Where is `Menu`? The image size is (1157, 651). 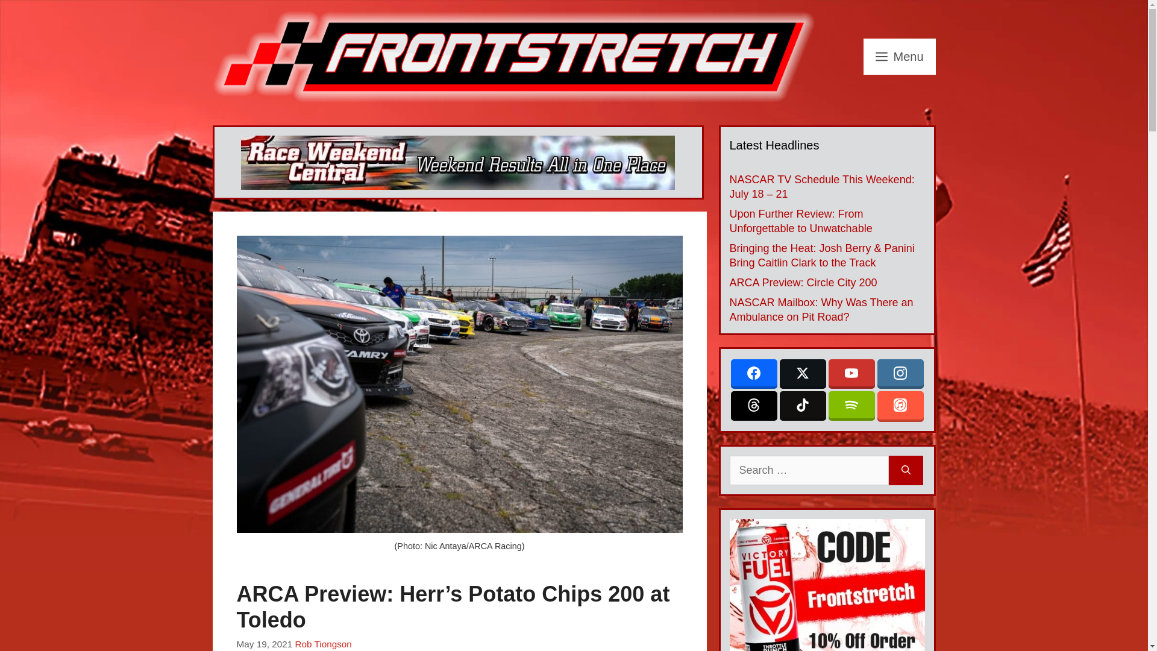
Menu is located at coordinates (899, 57).